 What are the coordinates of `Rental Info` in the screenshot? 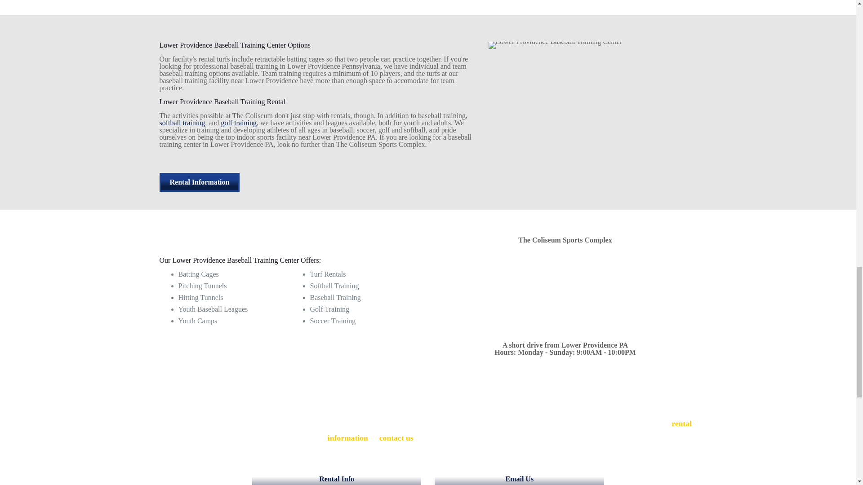 It's located at (337, 477).